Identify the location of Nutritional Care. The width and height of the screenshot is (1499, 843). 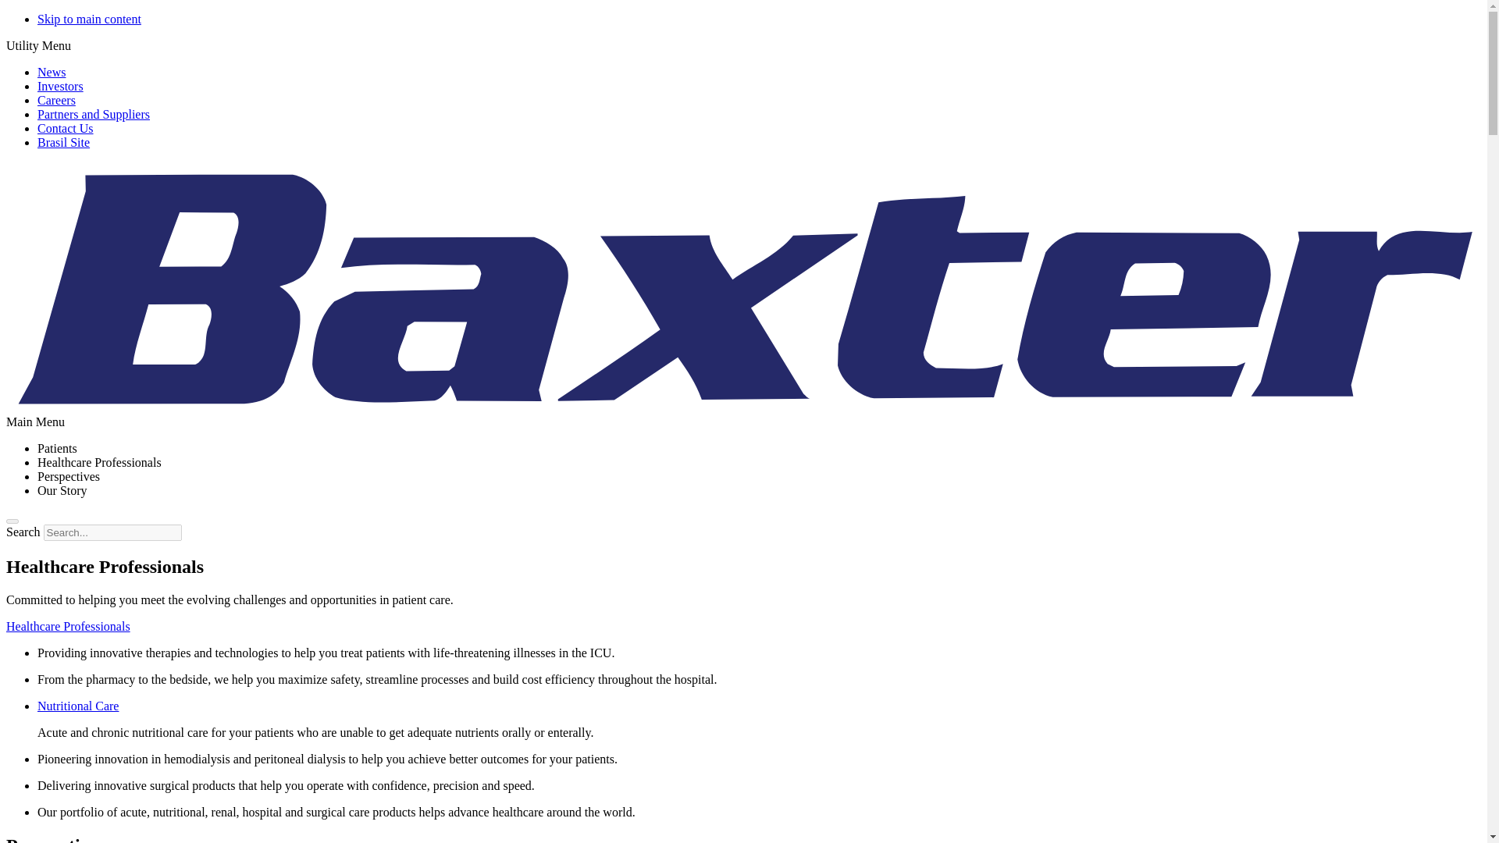
(78, 706).